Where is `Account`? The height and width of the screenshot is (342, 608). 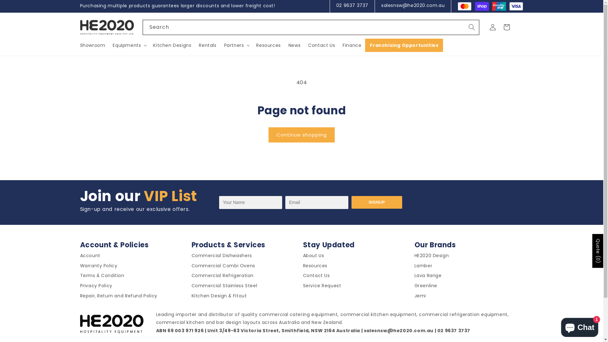
Account is located at coordinates (90, 257).